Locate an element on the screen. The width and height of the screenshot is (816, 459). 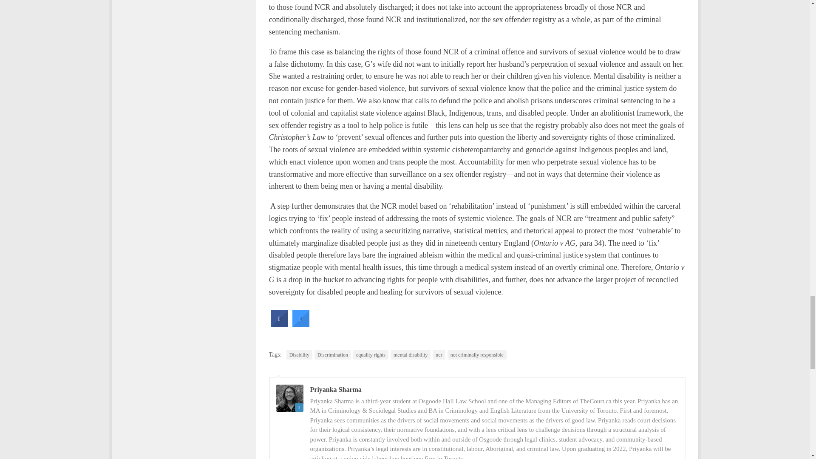
Share on Twitter is located at coordinates (300, 325).